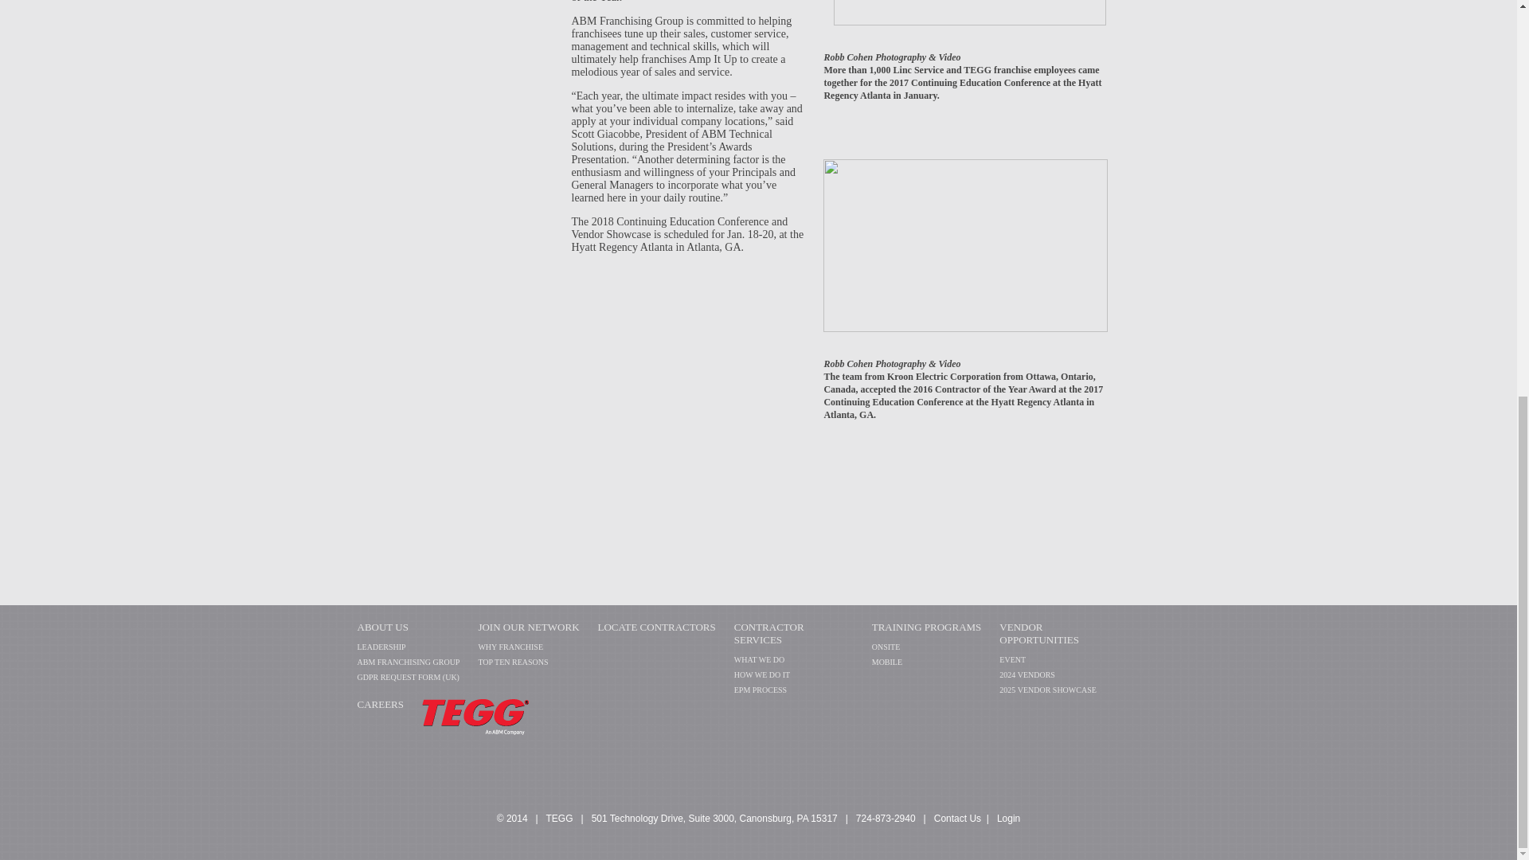  Describe the element at coordinates (381, 647) in the screenshot. I see `LEADERSHIP` at that location.